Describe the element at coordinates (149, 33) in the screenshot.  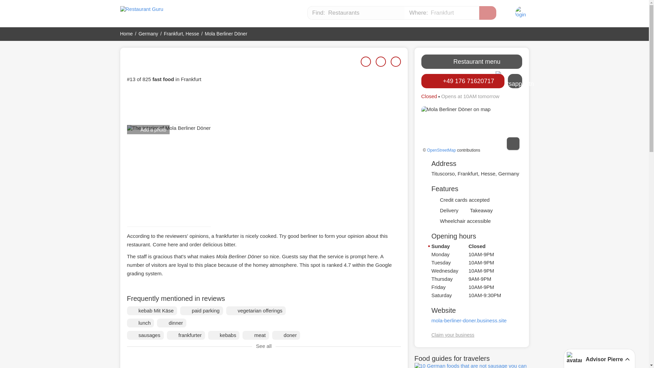
I see `Germany` at that location.